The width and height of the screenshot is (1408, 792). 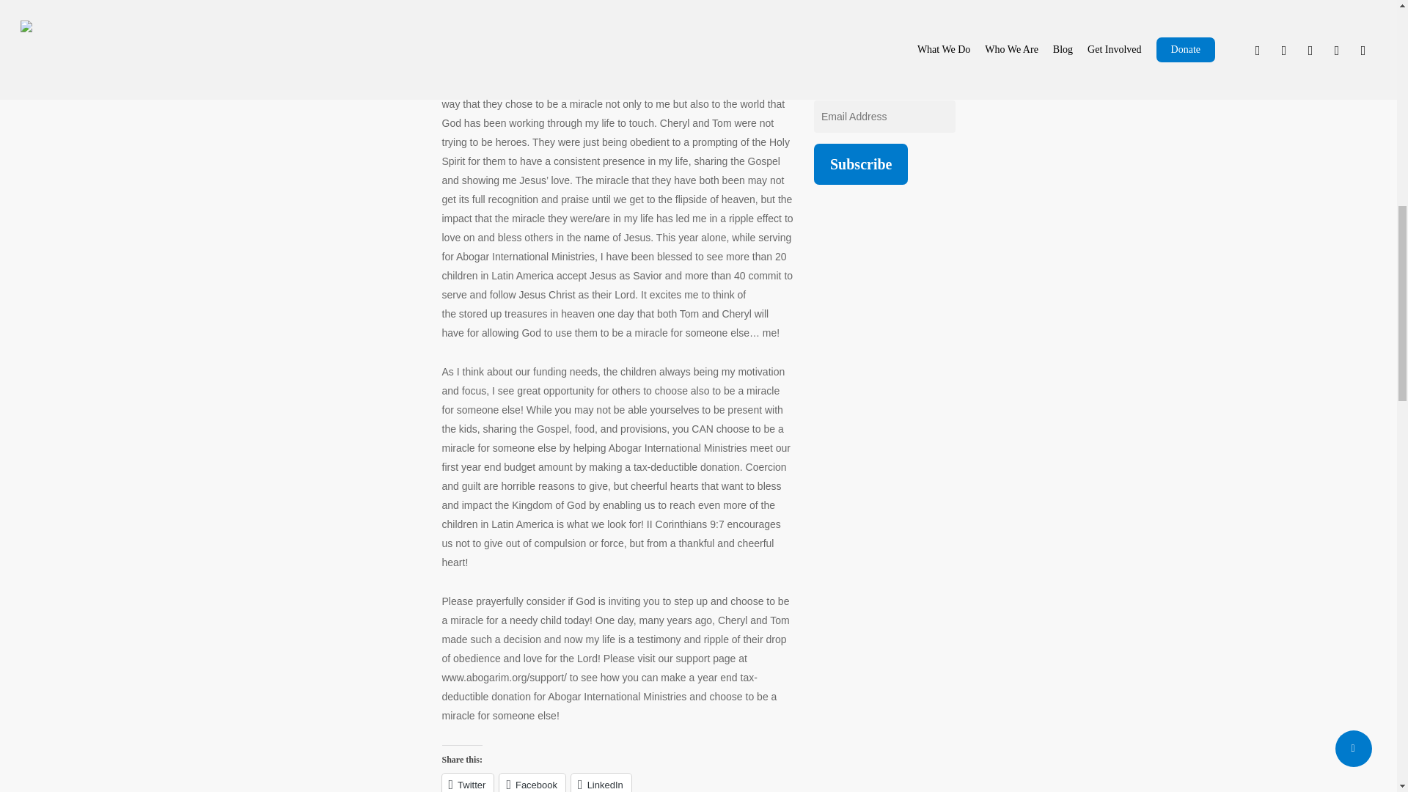 I want to click on LinkedIn, so click(x=601, y=783).